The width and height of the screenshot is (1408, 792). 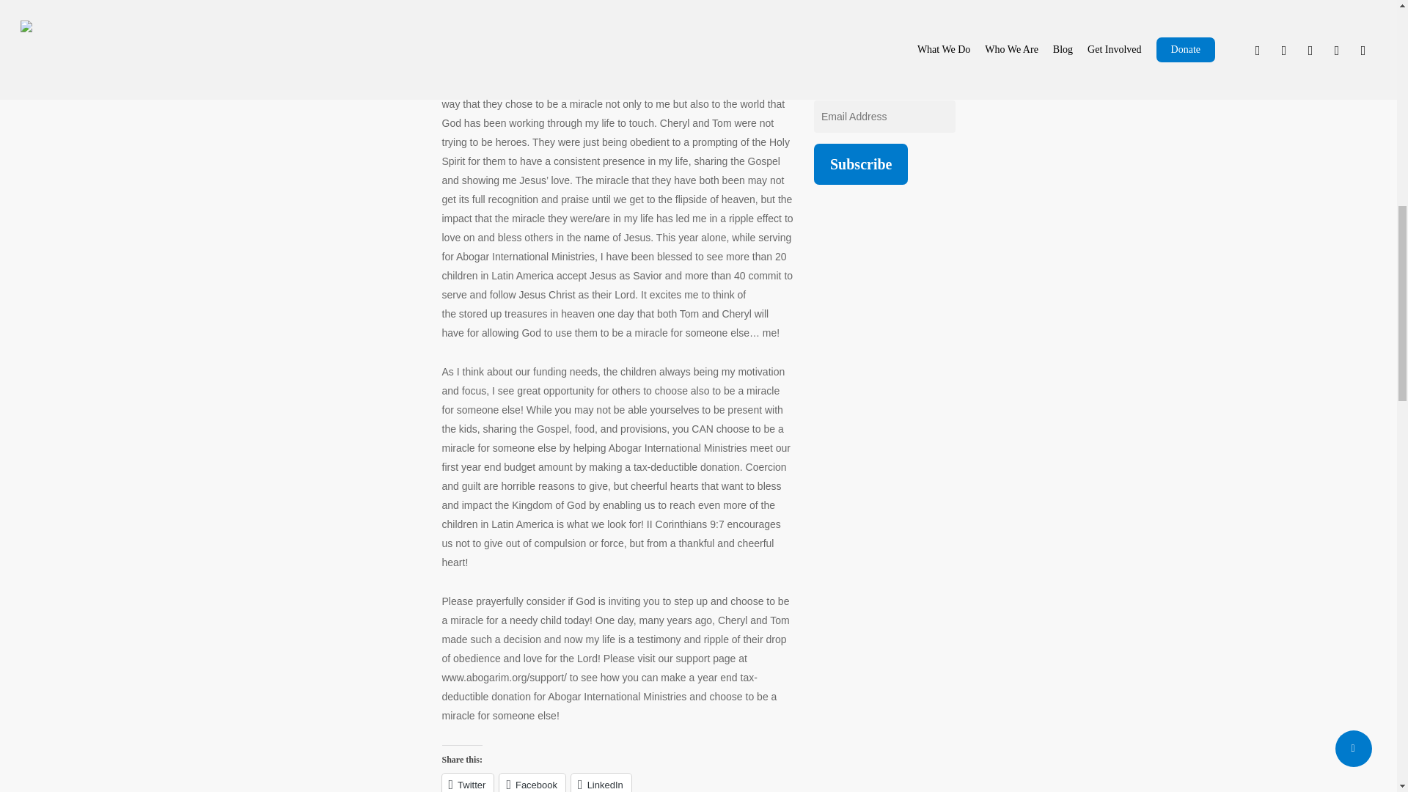 I want to click on LinkedIn, so click(x=601, y=783).